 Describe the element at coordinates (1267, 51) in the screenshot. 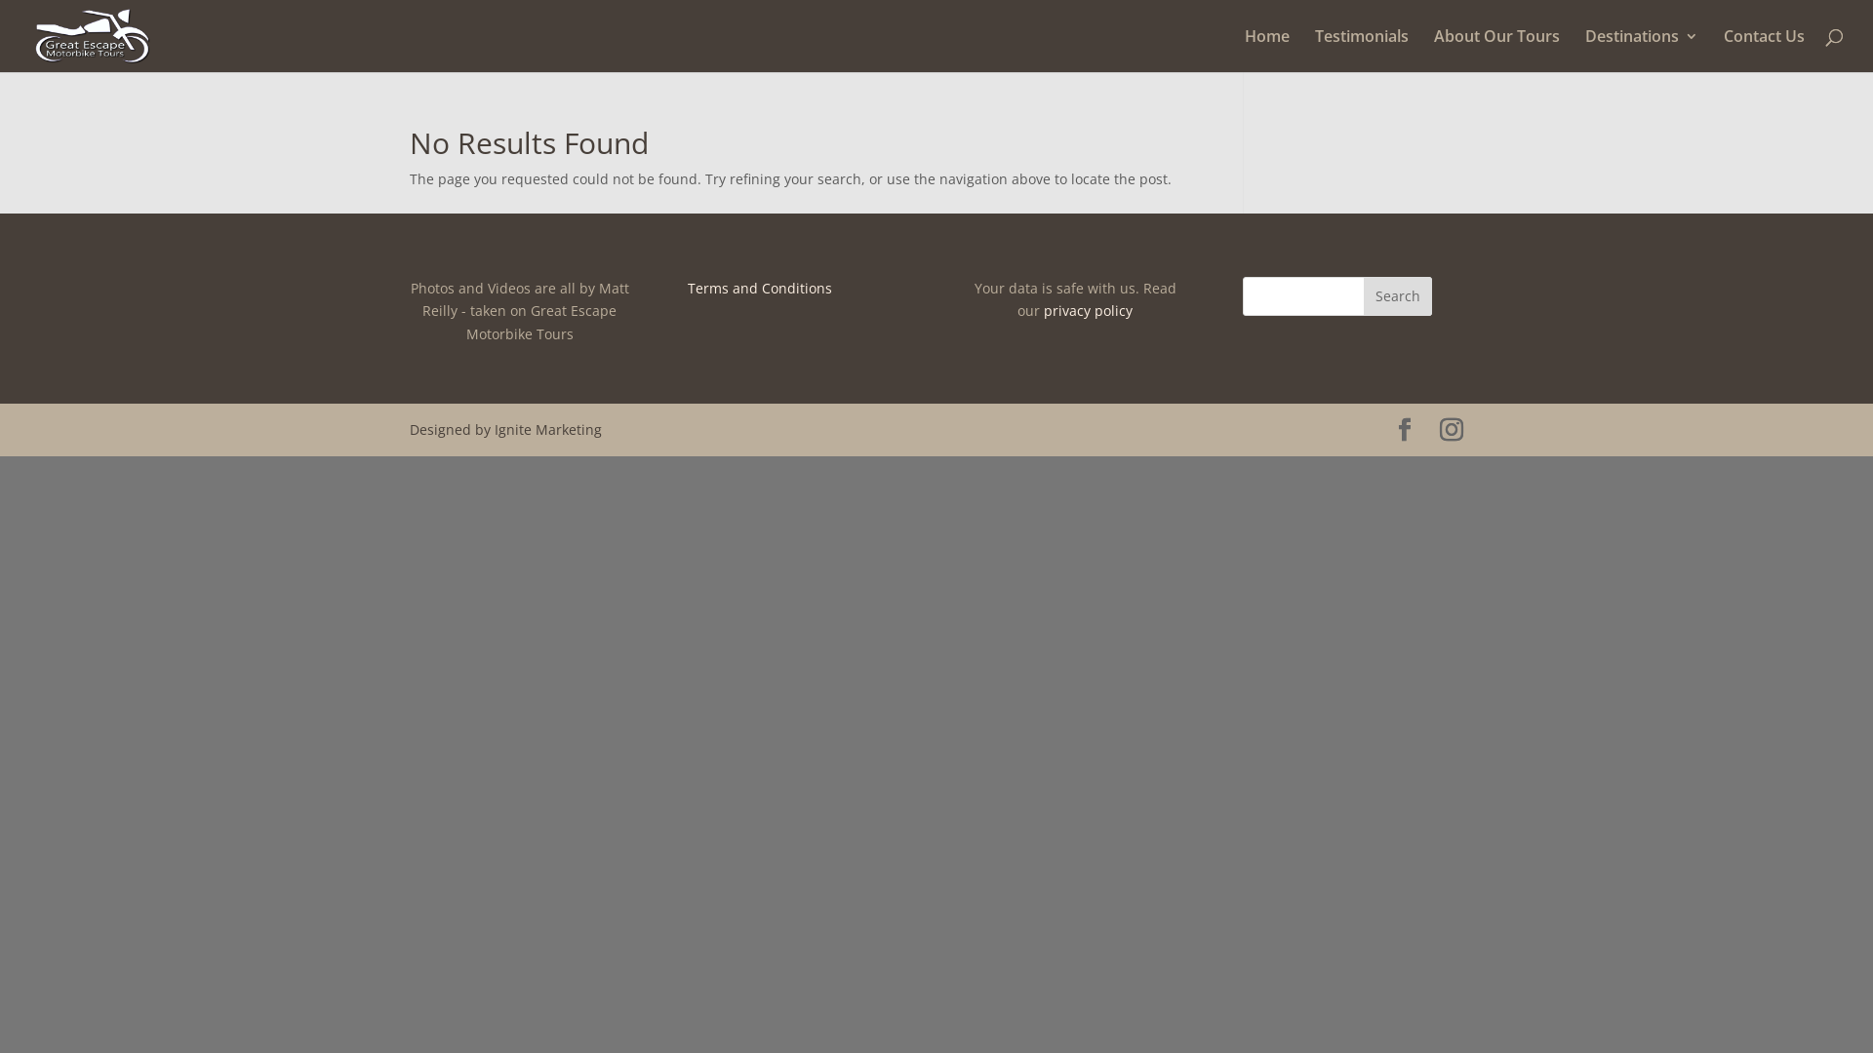

I see `Home` at that location.